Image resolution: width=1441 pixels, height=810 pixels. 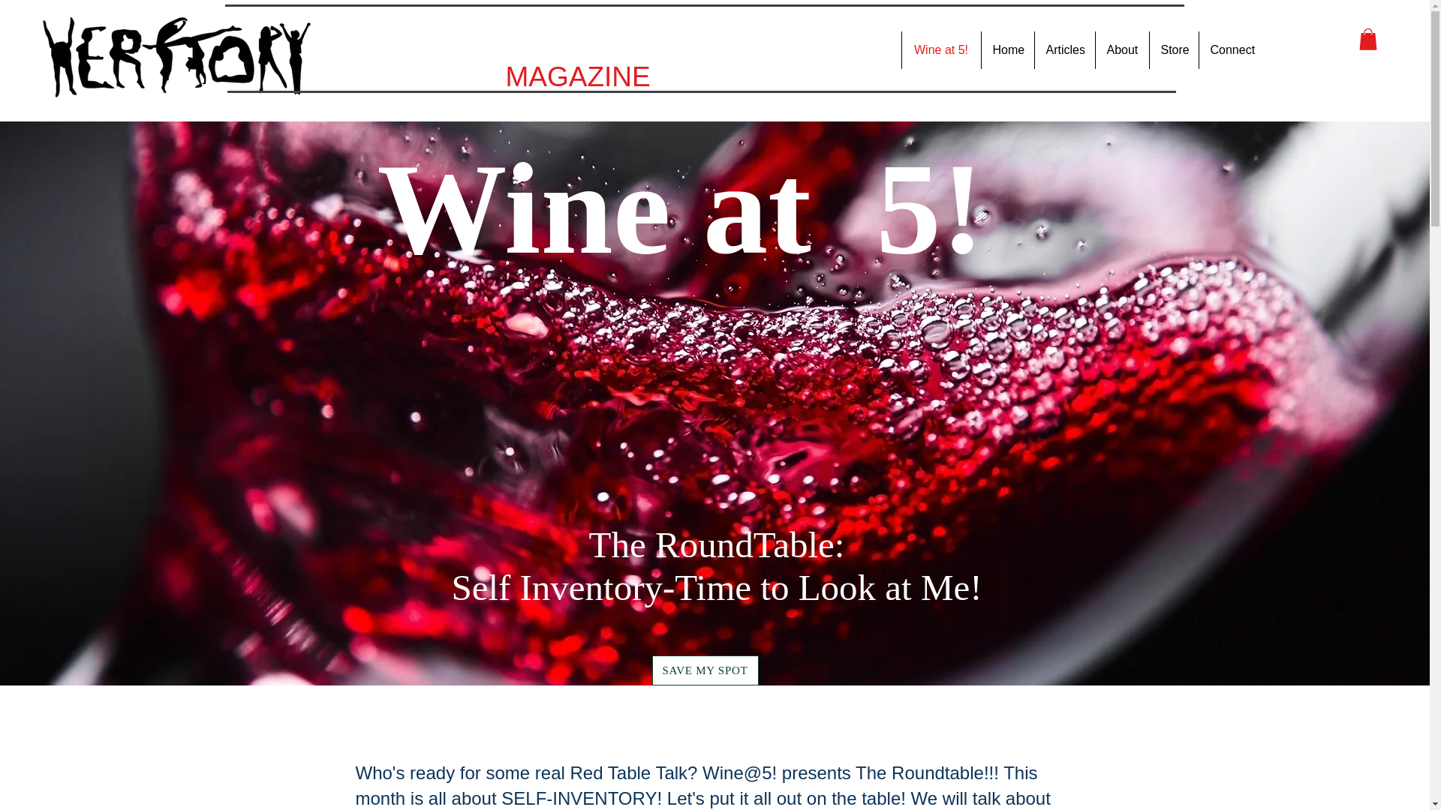 I want to click on SAVE MY SPOT, so click(x=704, y=670).